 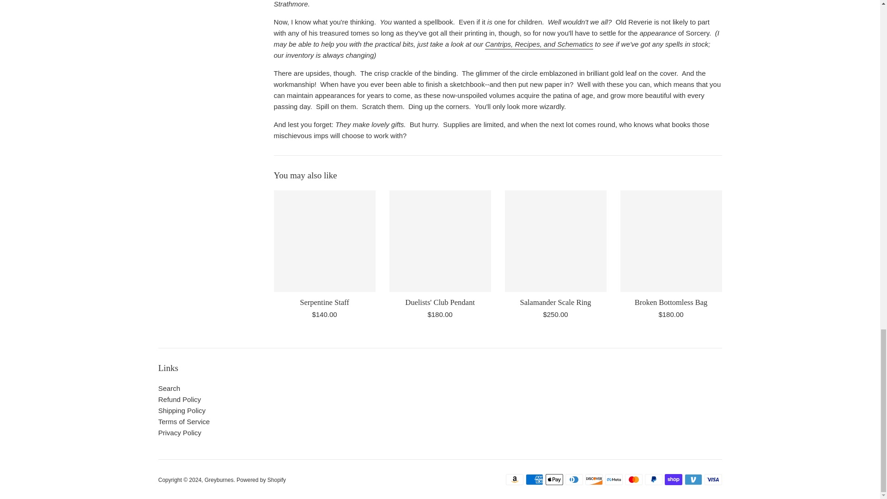 I want to click on Shop Pay, so click(x=673, y=480).